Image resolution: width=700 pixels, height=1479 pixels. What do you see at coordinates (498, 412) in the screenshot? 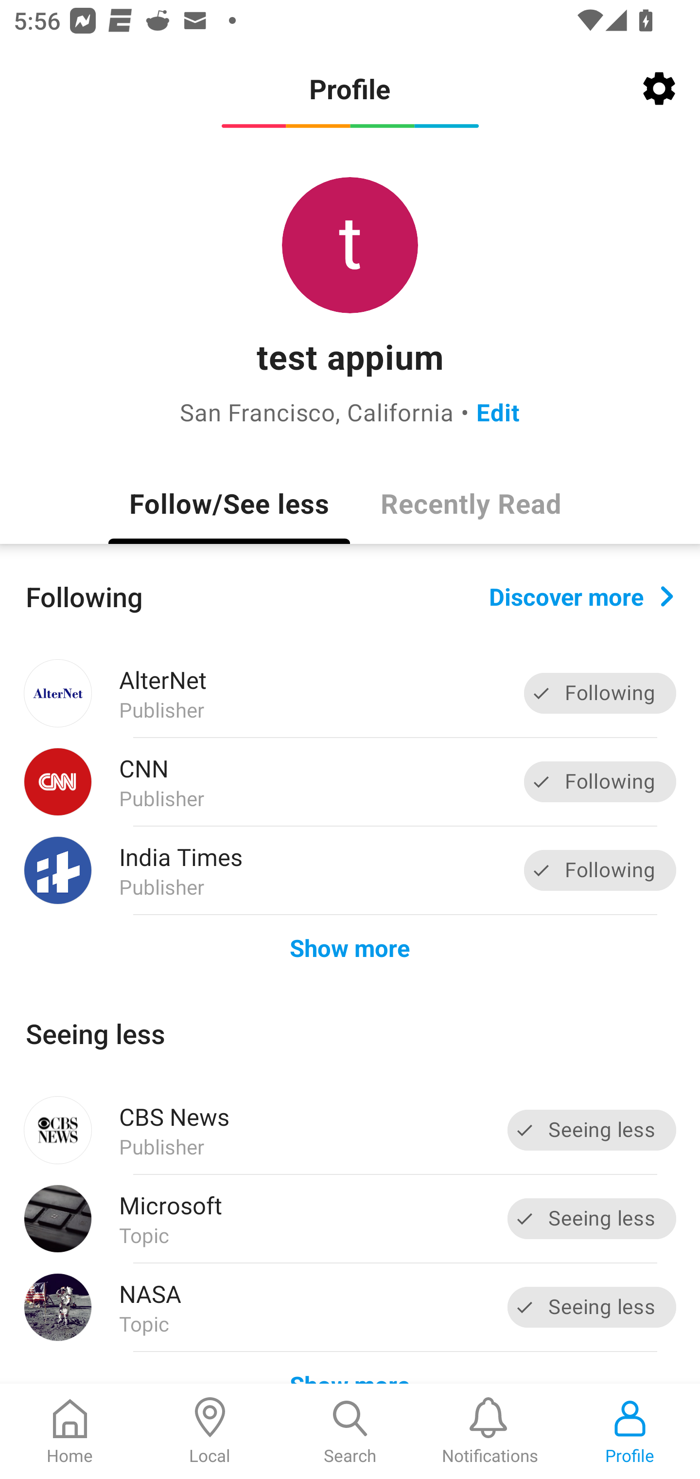
I see `Edit` at bounding box center [498, 412].